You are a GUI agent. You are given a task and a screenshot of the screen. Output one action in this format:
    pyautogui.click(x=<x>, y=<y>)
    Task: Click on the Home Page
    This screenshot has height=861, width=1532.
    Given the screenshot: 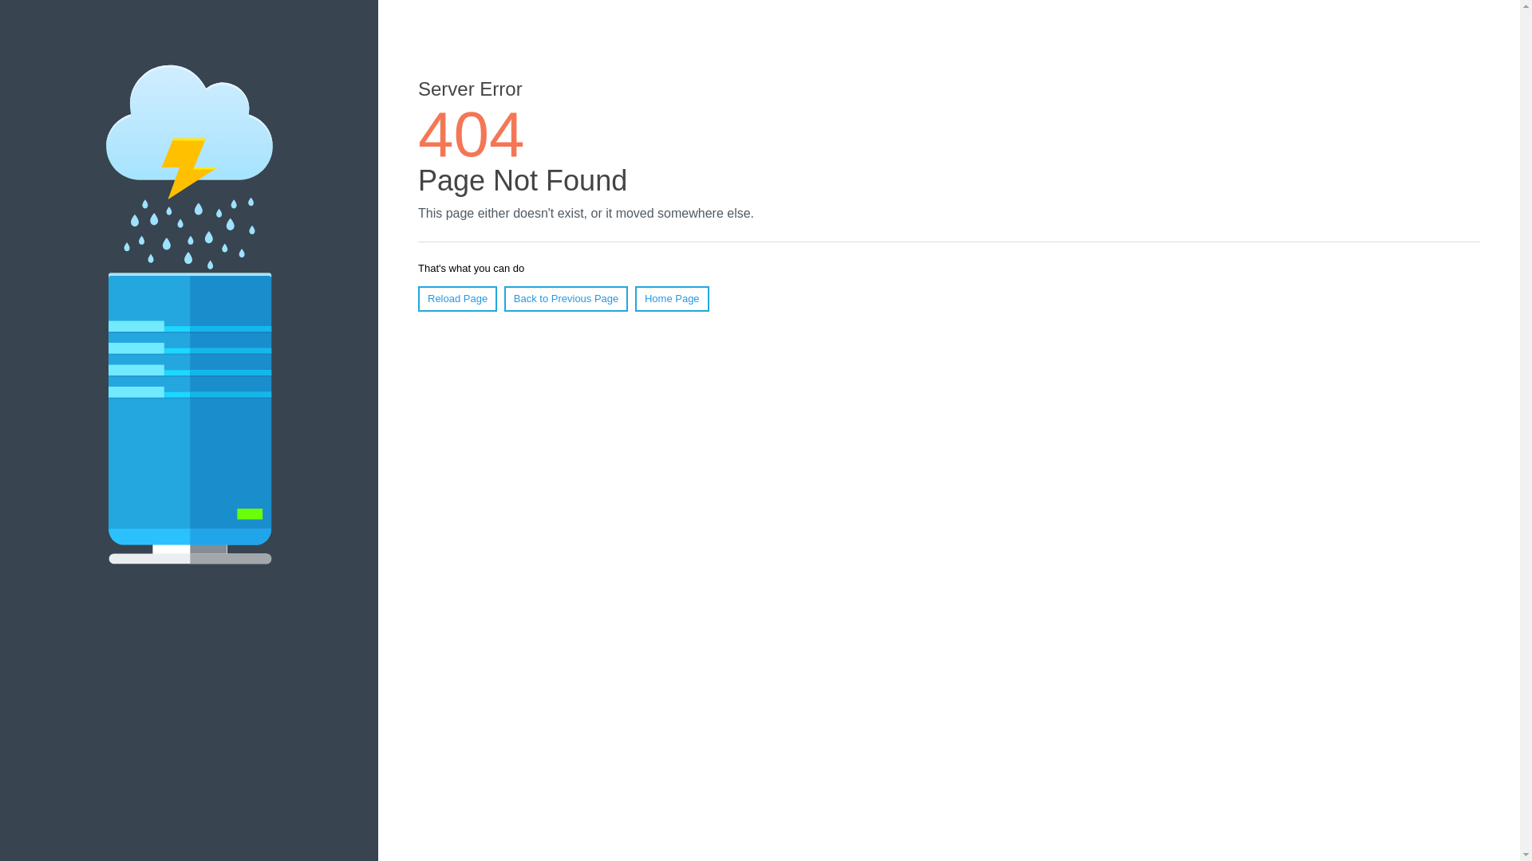 What is the action you would take?
    pyautogui.click(x=672, y=299)
    